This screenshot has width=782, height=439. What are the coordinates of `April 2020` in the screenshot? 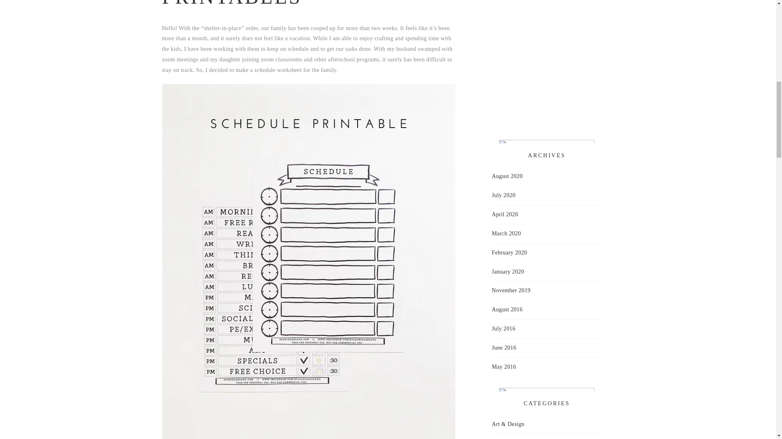 It's located at (505, 215).